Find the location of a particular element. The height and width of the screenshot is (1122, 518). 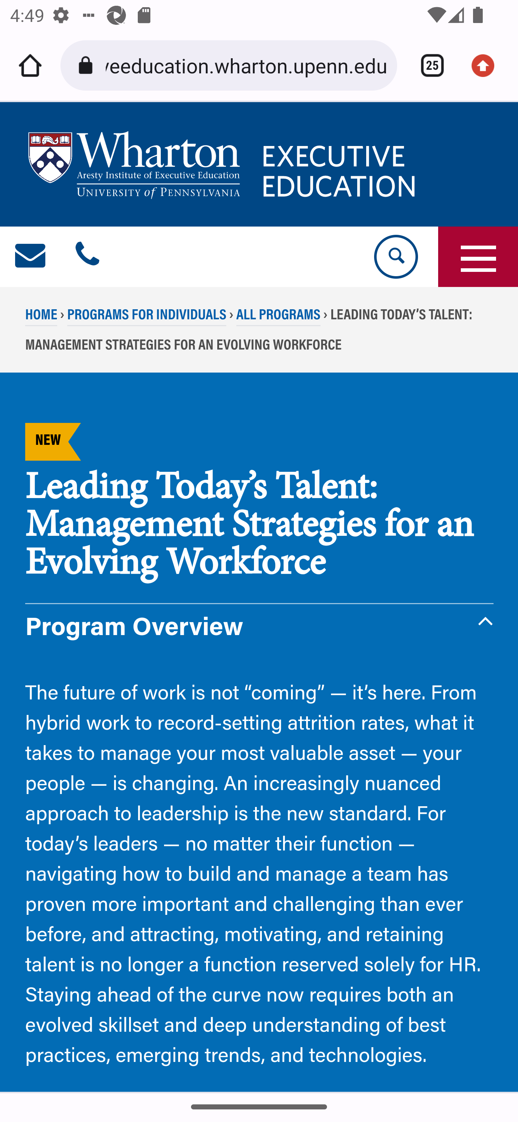

 Search Wharton  is located at coordinates (395, 257).